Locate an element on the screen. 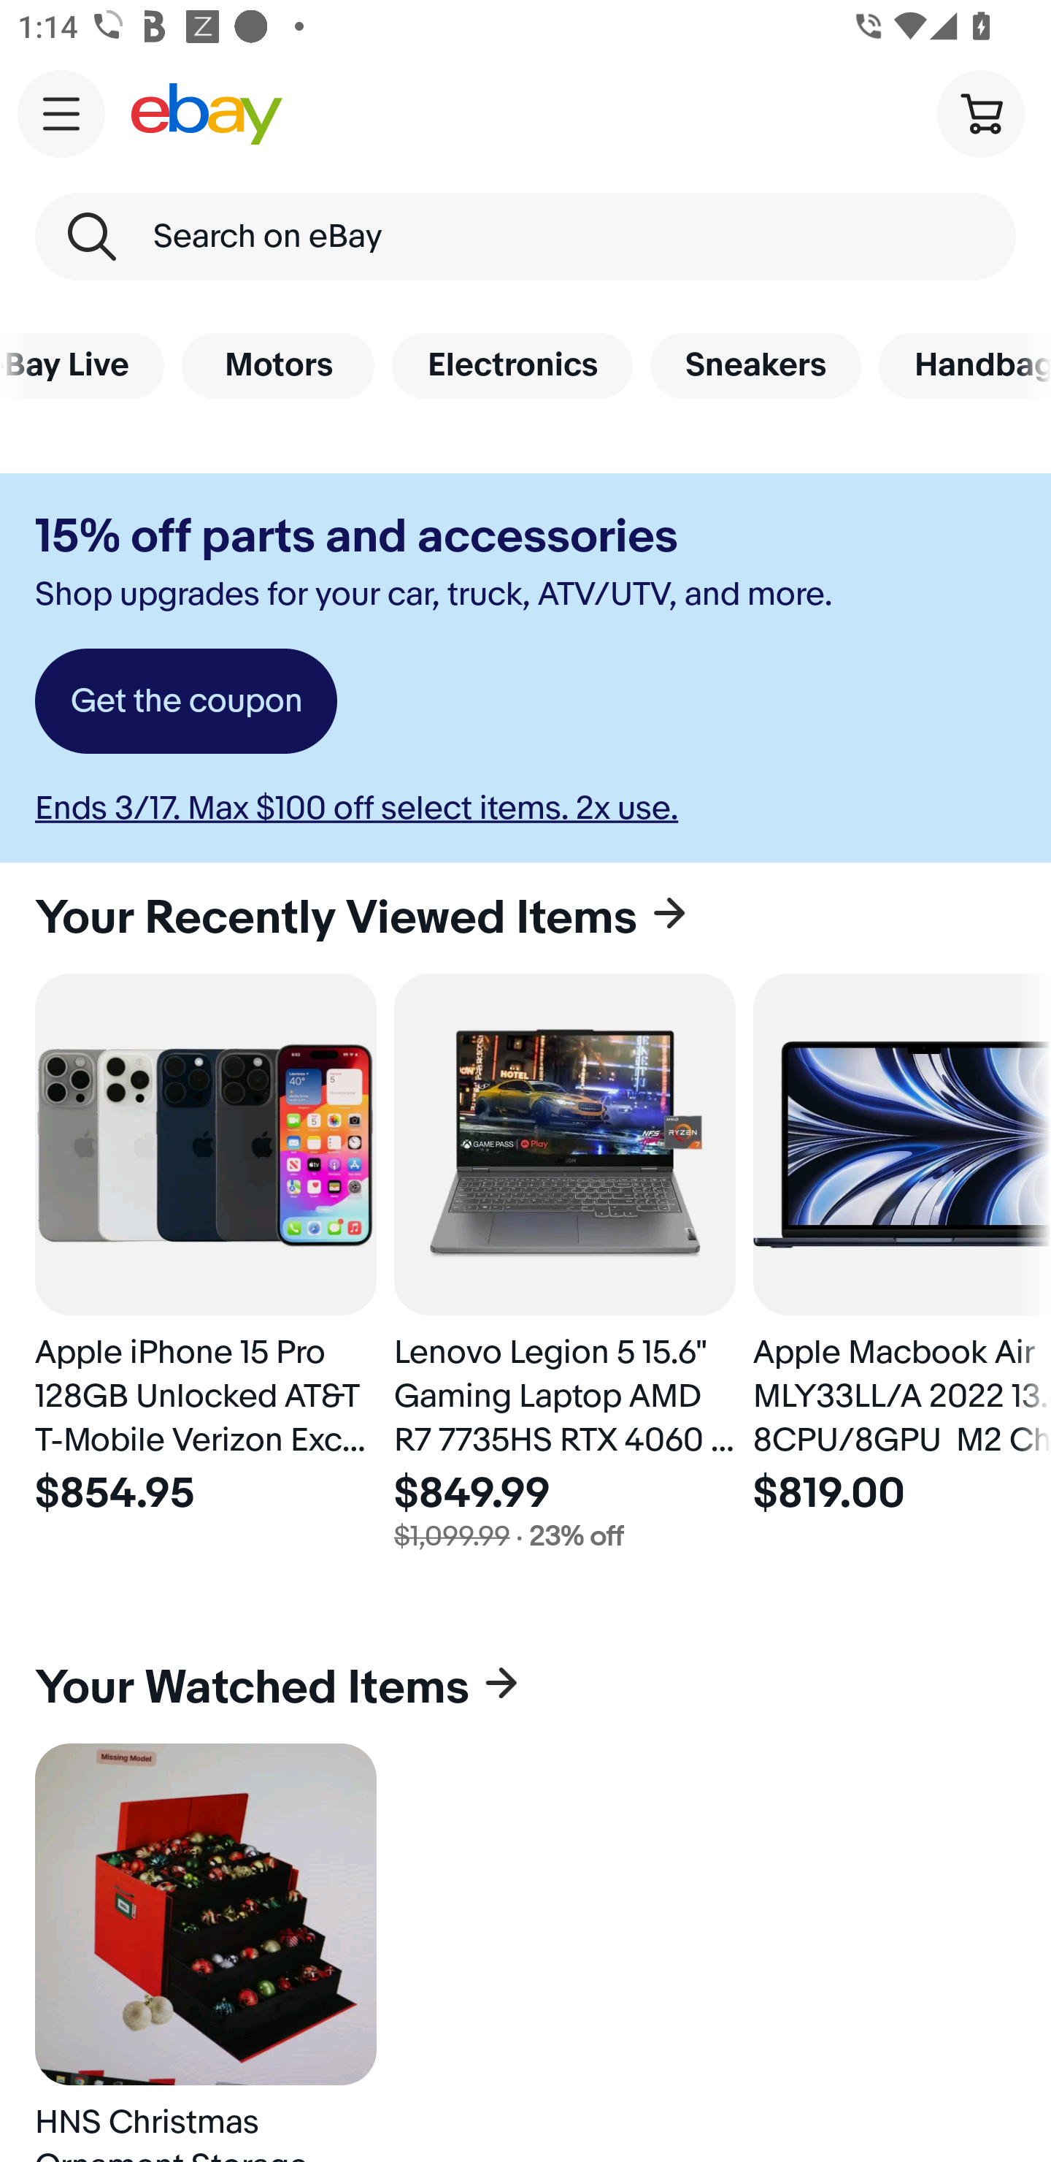 Image resolution: width=1051 pixels, height=2162 pixels. Search on eBay Search Keyword Search on eBay is located at coordinates (525, 237).